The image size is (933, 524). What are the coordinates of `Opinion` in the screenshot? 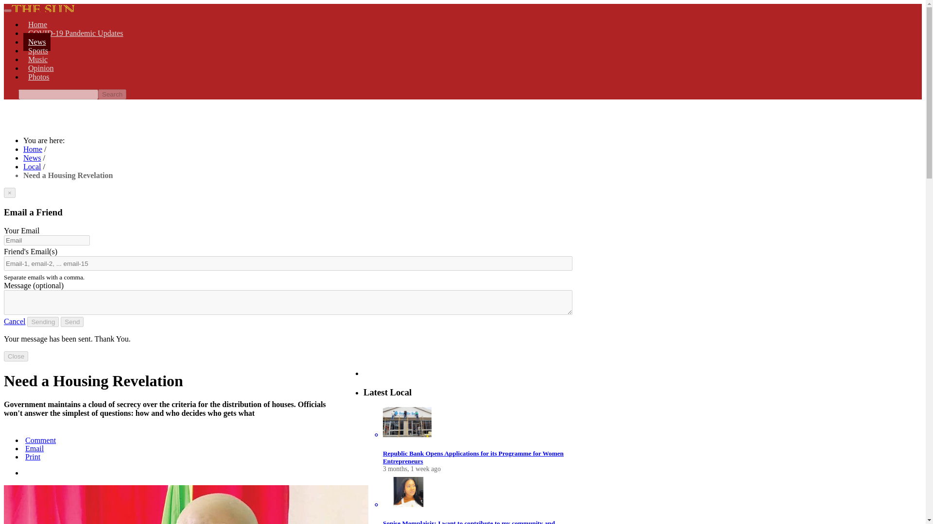 It's located at (41, 68).